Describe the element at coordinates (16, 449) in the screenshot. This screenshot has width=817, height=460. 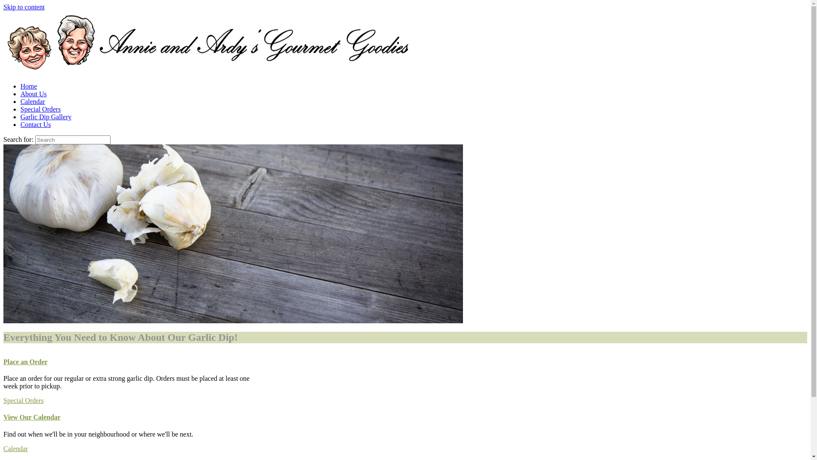
I see `Calendar` at that location.